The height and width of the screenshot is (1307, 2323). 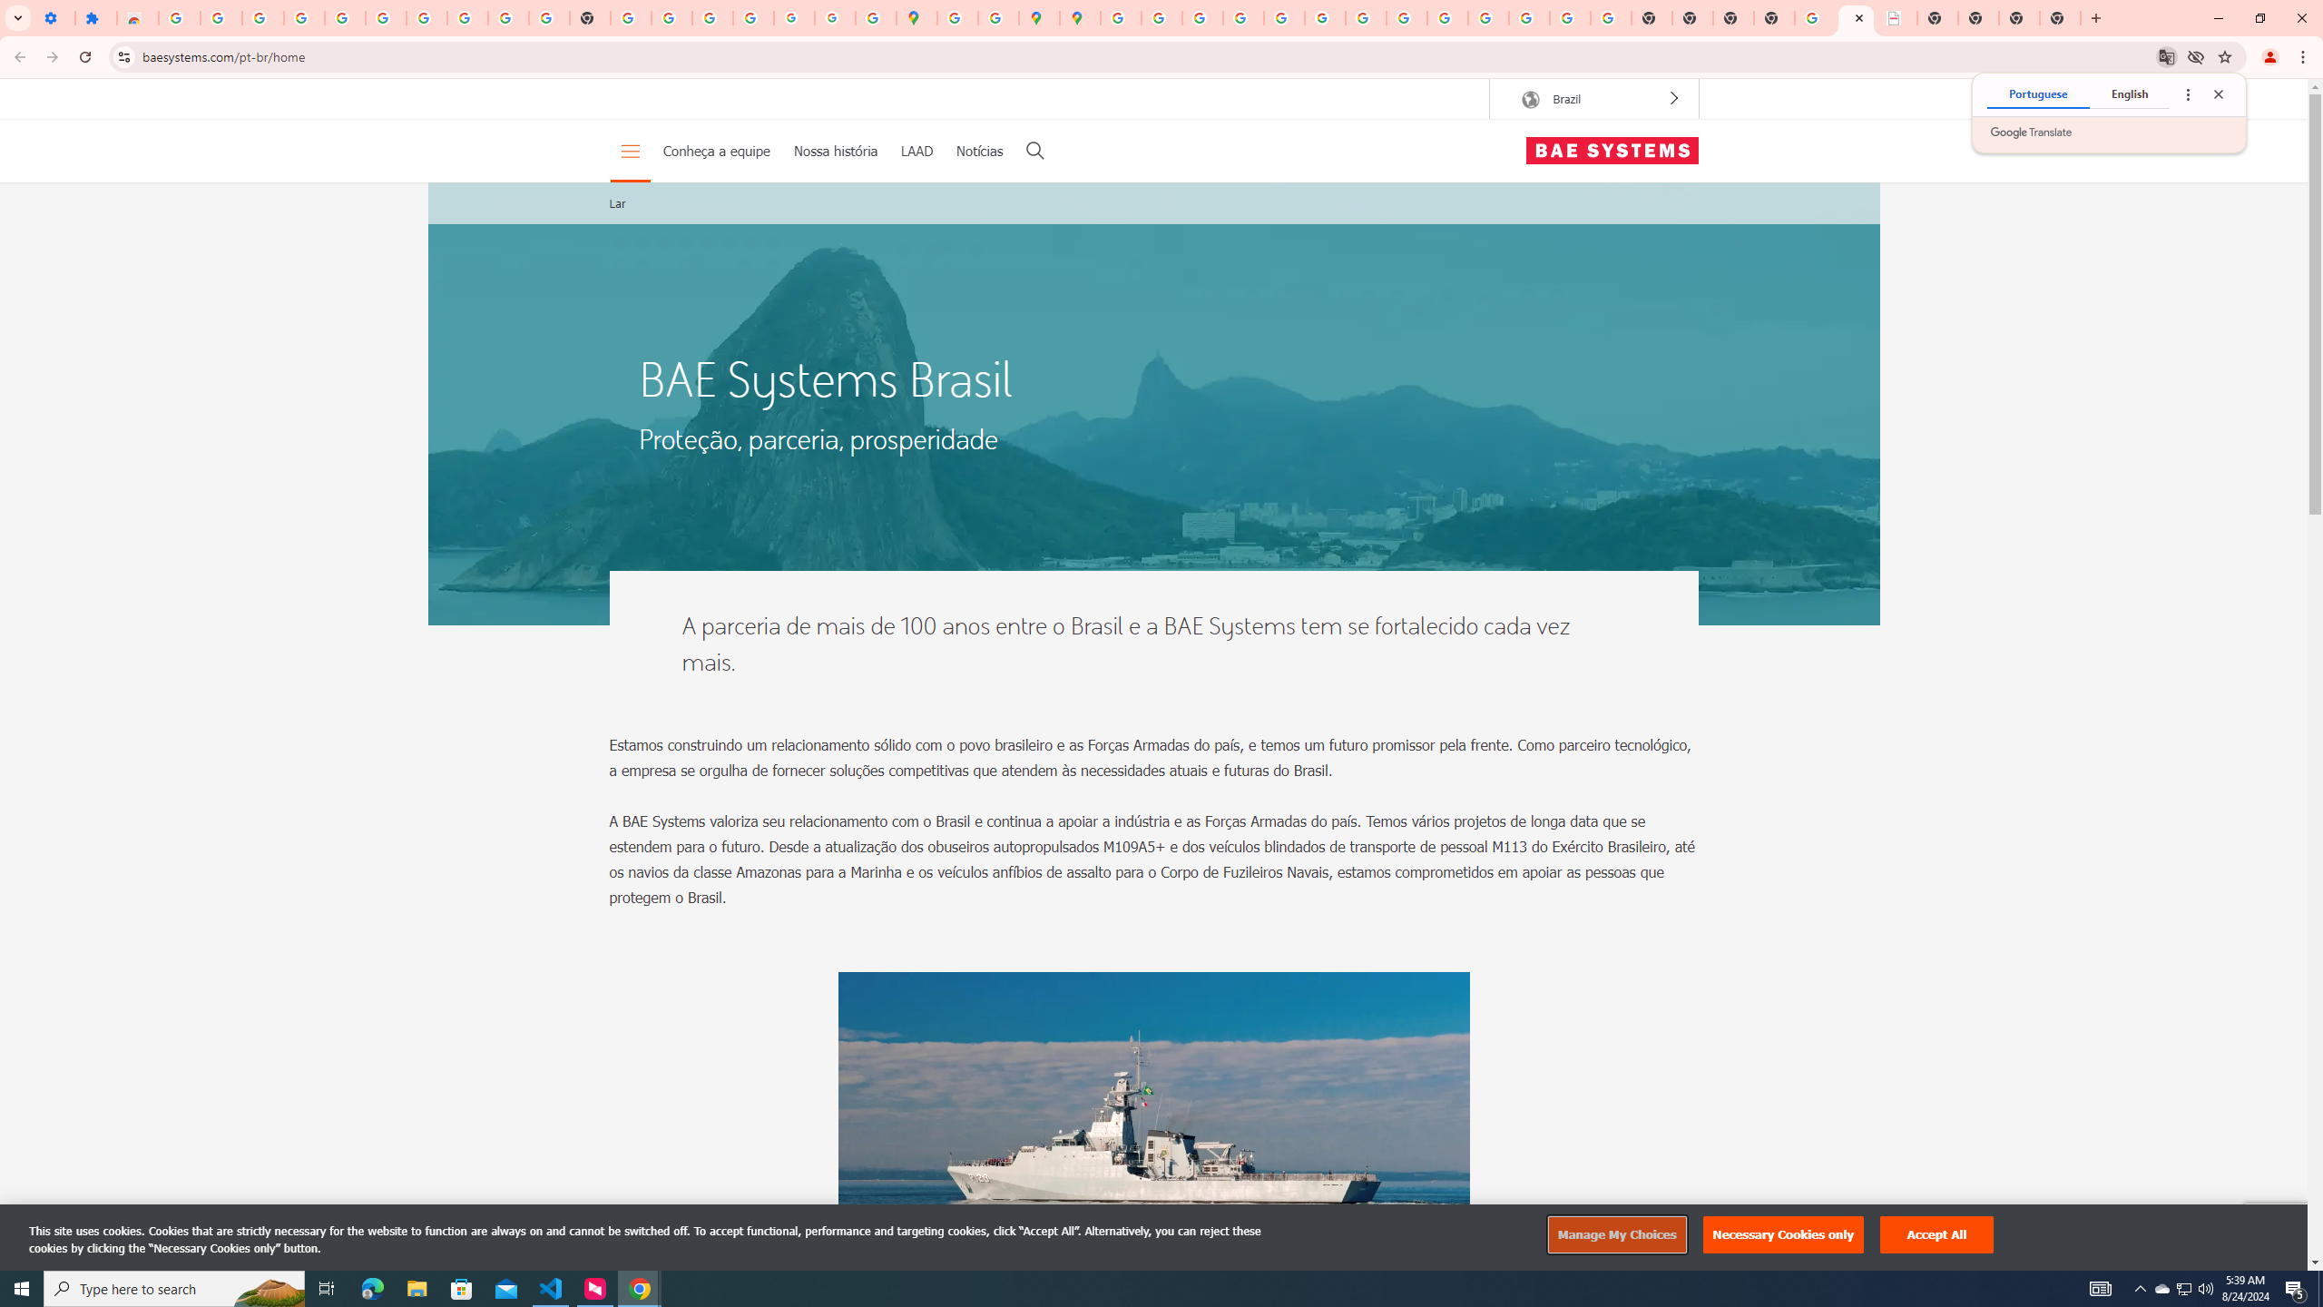 I want to click on Portuguese, so click(x=2038, y=93).